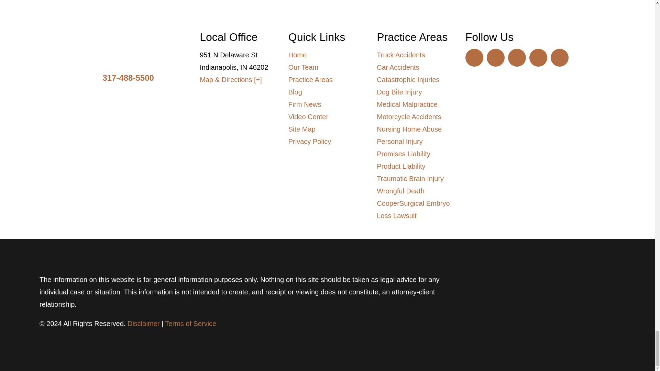  Describe the element at coordinates (517, 58) in the screenshot. I see `Follow Us on Facebook` at that location.